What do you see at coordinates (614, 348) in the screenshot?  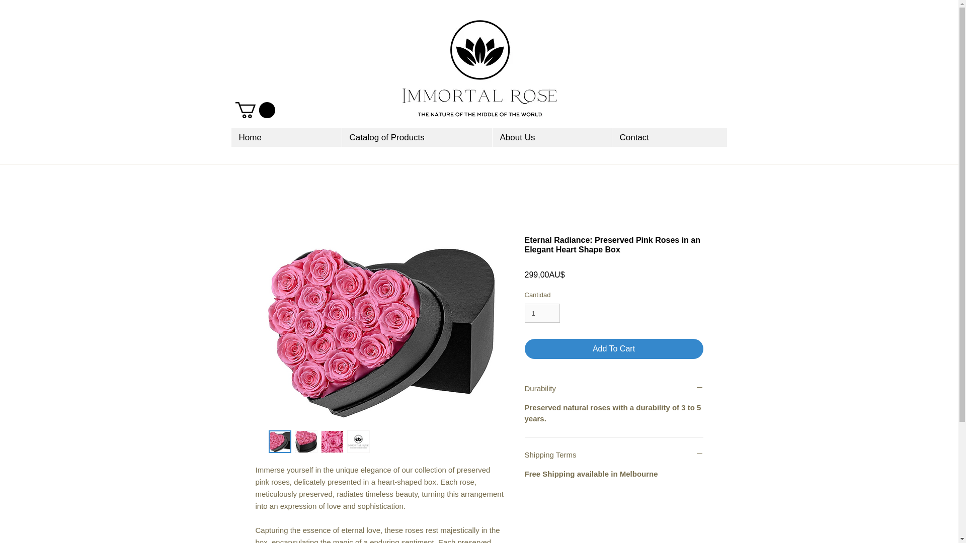 I see `Add To Cart` at bounding box center [614, 348].